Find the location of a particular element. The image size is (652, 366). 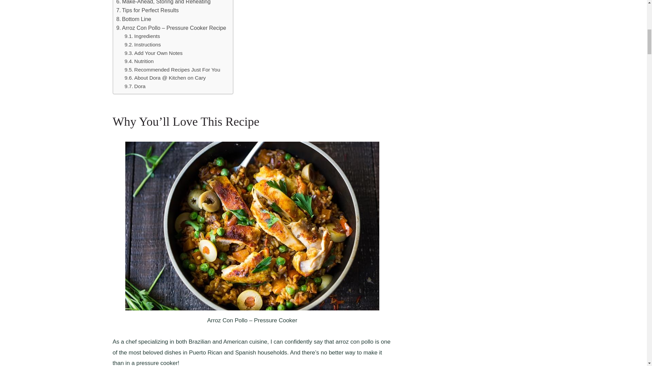

Nutrition is located at coordinates (139, 61).